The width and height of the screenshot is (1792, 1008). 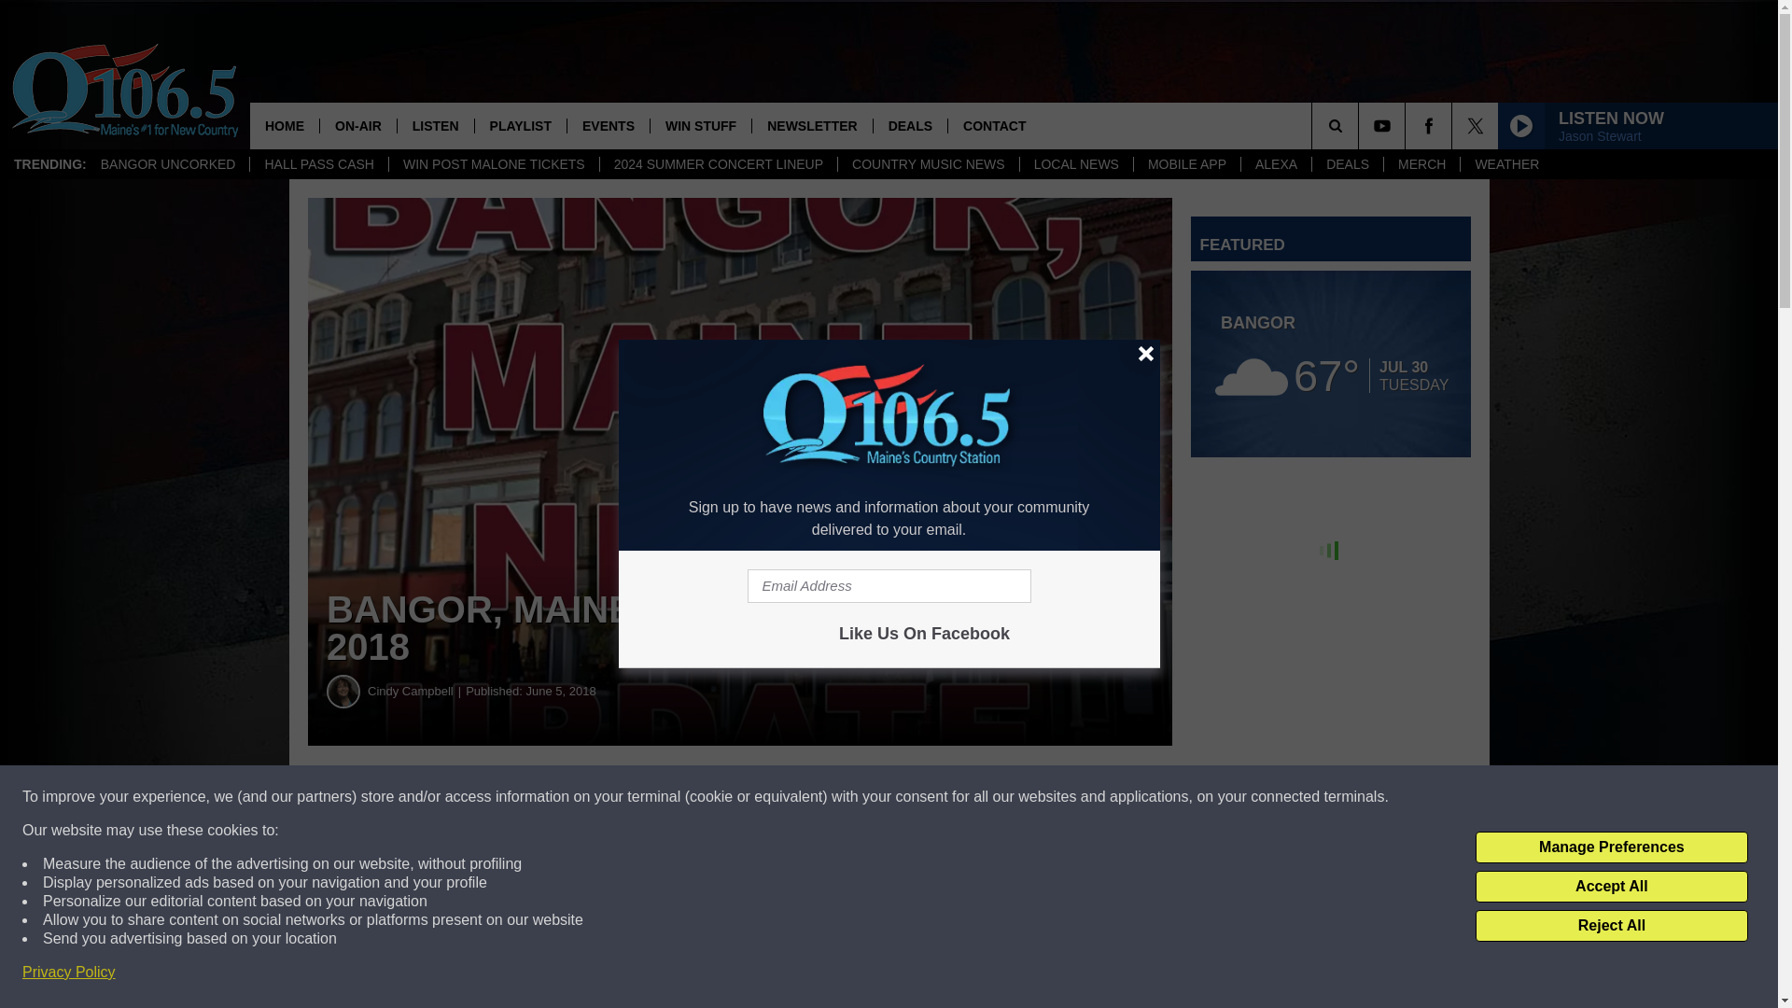 I want to click on Bangor Weather, so click(x=1331, y=364).